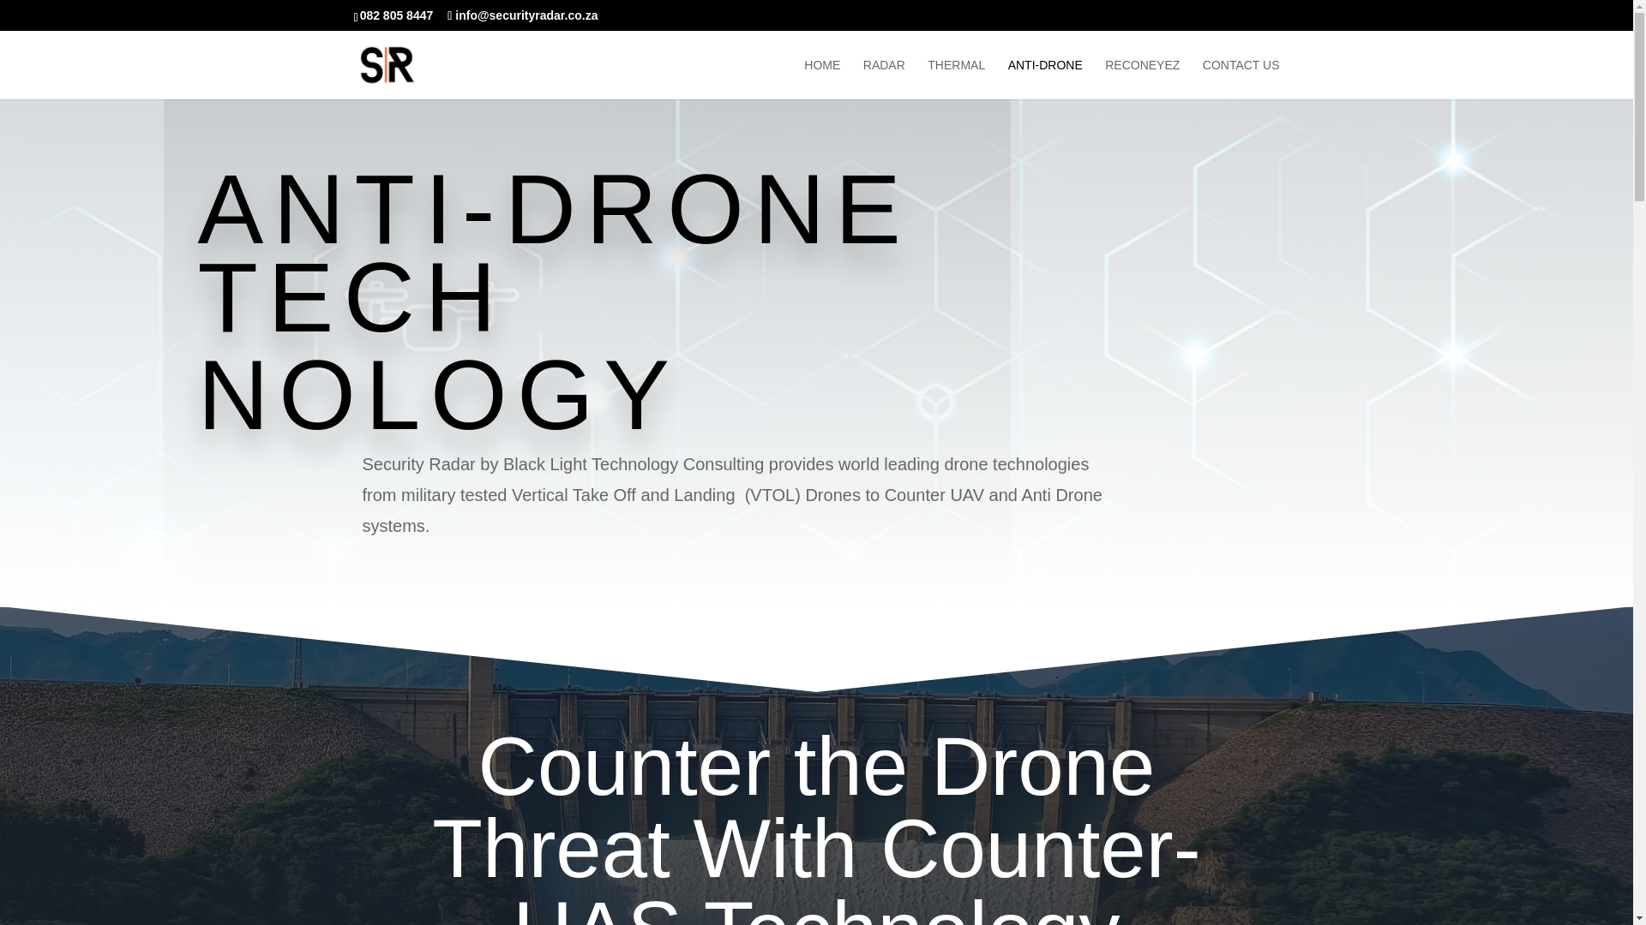  Describe the element at coordinates (956, 79) in the screenshot. I see `THERMAL` at that location.